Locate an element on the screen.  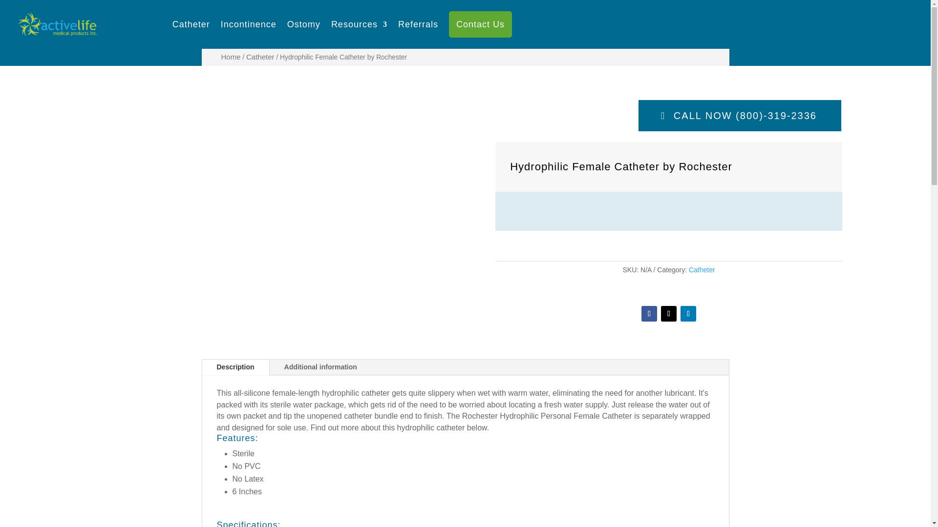
Referrals is located at coordinates (418, 24).